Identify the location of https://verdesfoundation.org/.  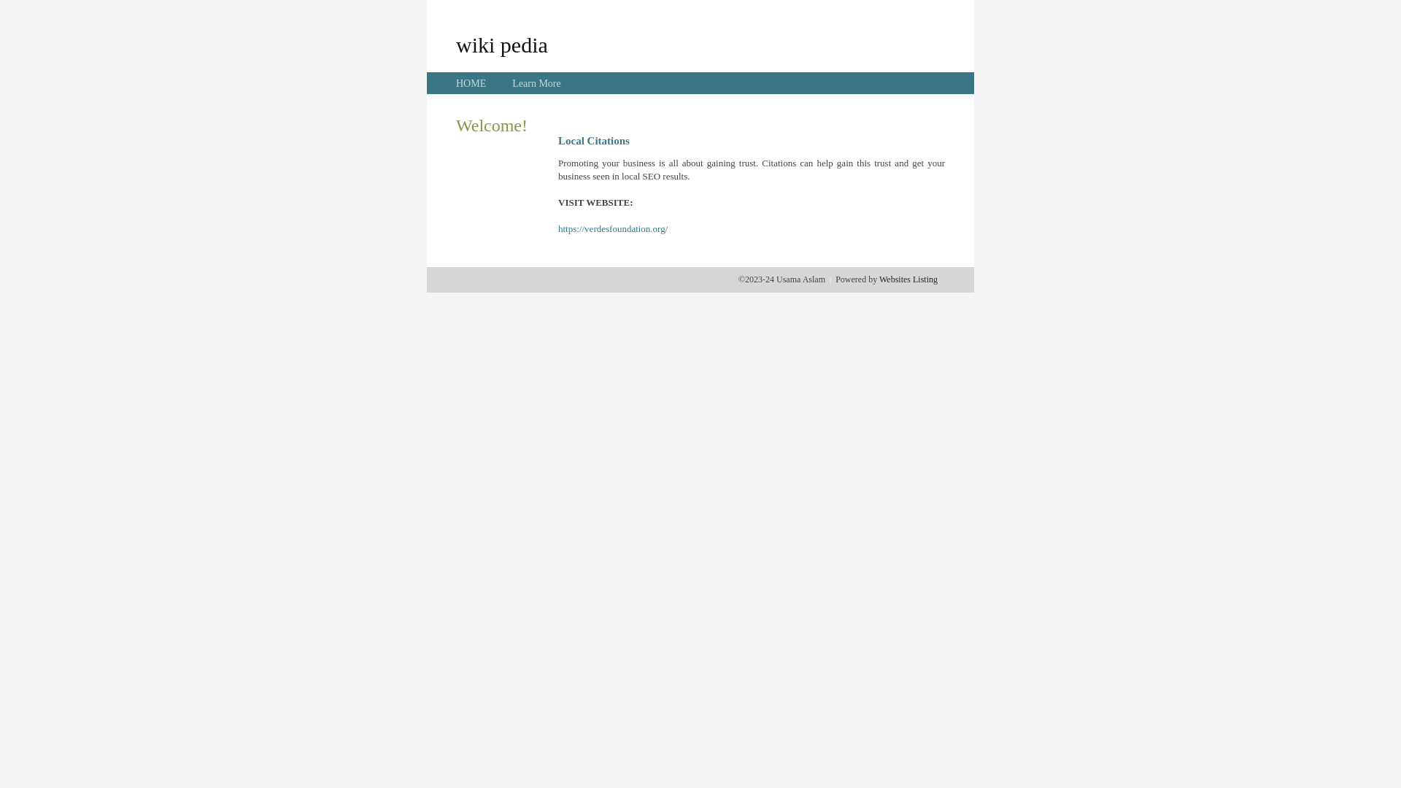
(613, 229).